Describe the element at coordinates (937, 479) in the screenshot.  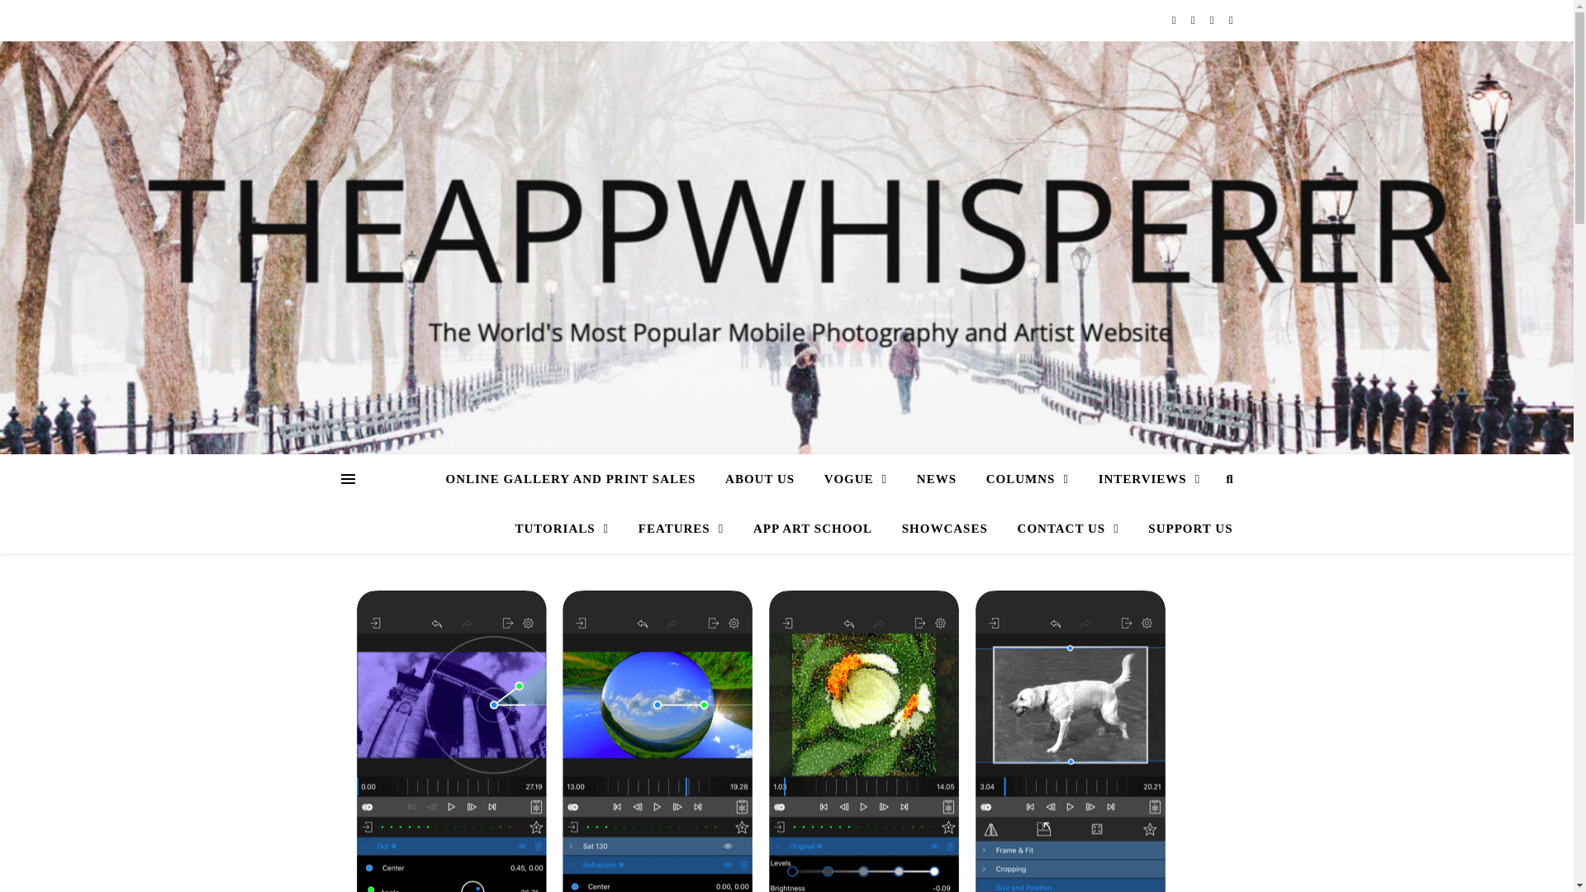
I see `NEWS` at that location.